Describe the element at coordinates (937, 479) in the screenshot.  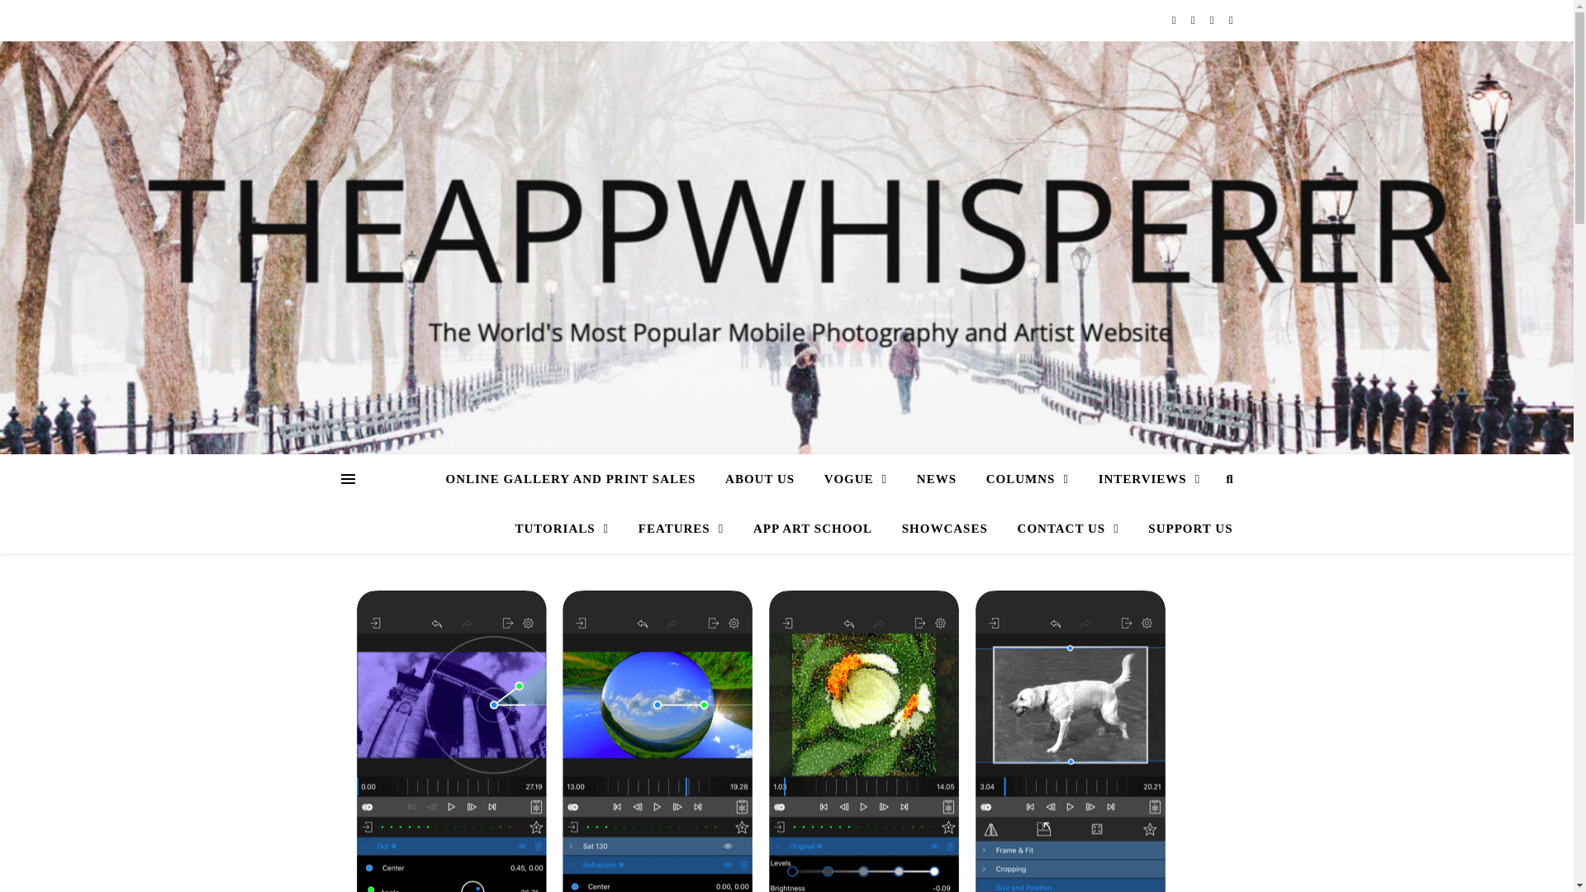
I see `NEWS` at that location.